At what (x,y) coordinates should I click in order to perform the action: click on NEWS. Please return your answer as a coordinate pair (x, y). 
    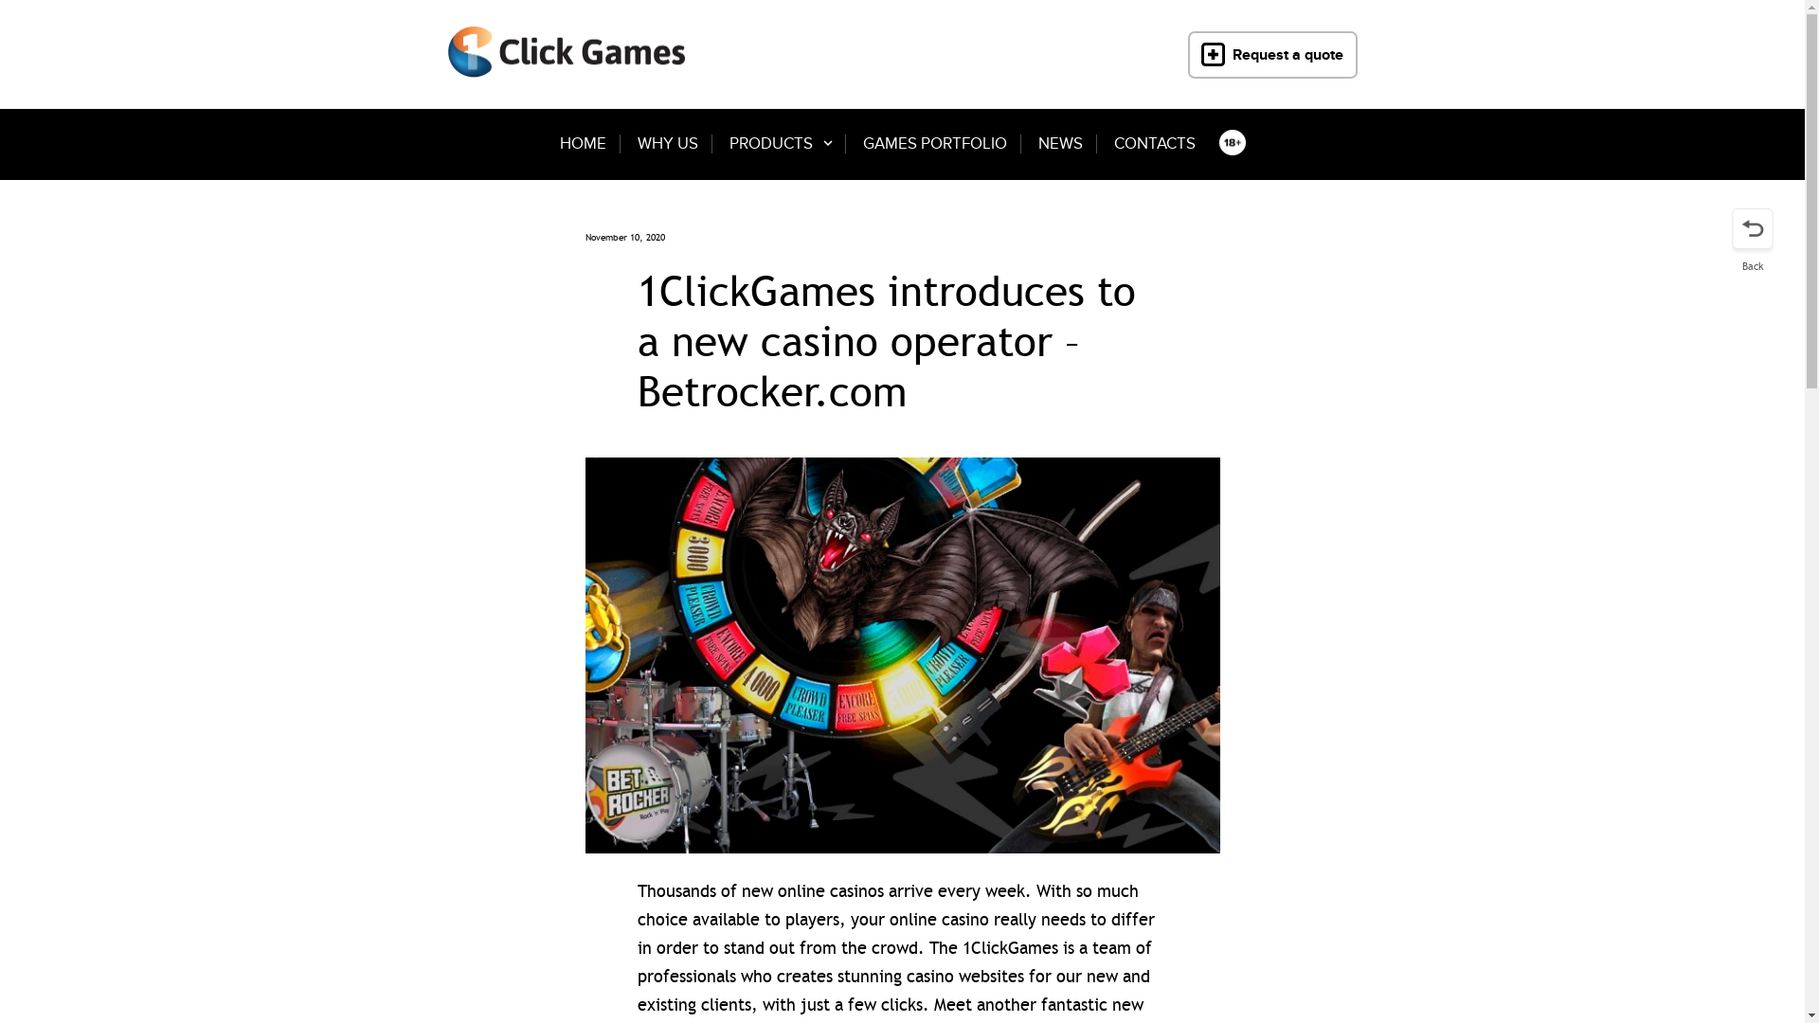
    Looking at the image, I should click on (1061, 144).